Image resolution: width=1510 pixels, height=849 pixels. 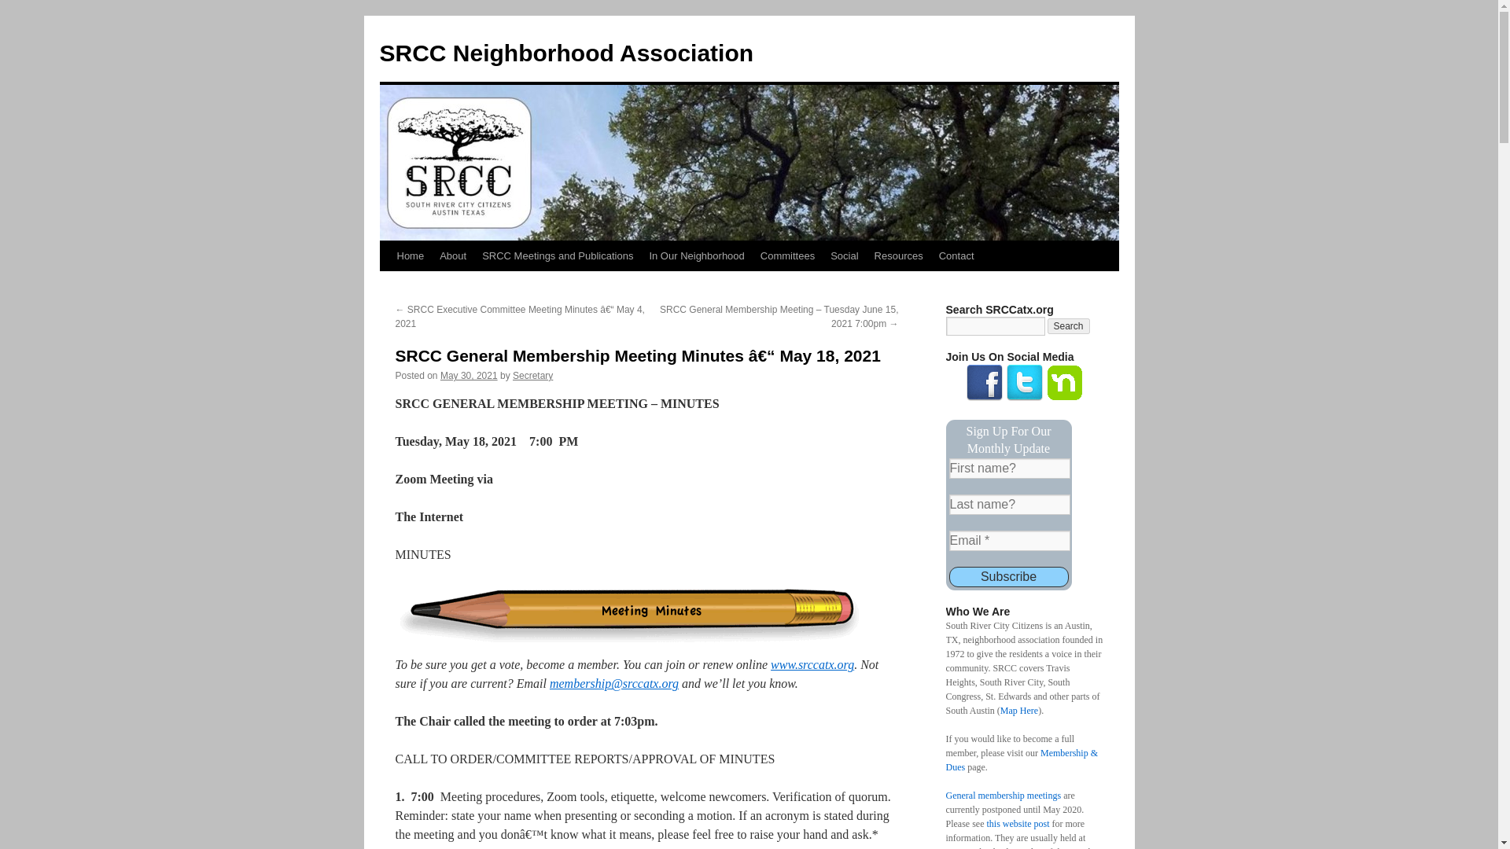 I want to click on SRCC Neighborhood Association, so click(x=566, y=53).